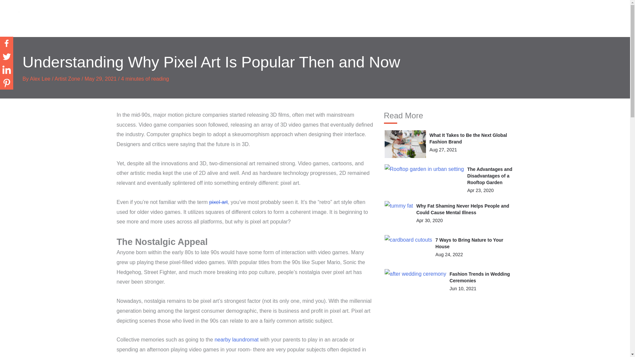 The height and width of the screenshot is (357, 635). What do you see at coordinates (470, 243) in the screenshot?
I see `7 Ways to Bring Nature to Your House` at bounding box center [470, 243].